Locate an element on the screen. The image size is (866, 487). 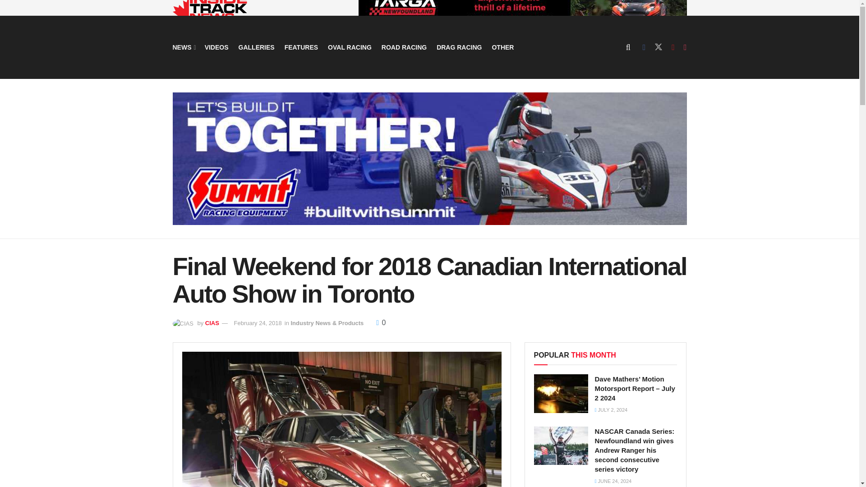
FEATURES is located at coordinates (301, 47).